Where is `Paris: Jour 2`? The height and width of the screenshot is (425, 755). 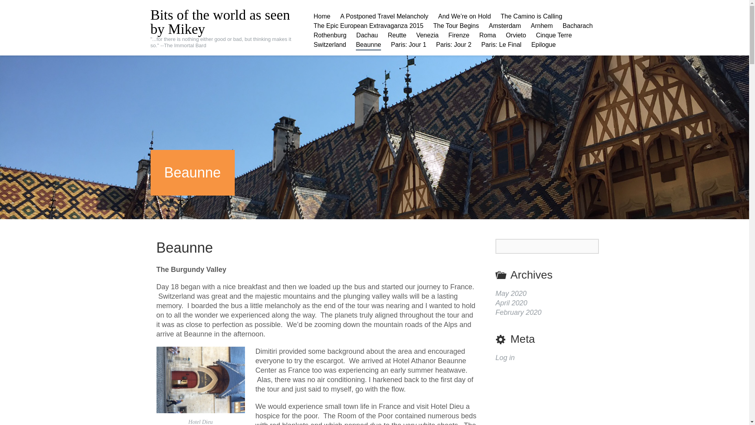
Paris: Jour 2 is located at coordinates (454, 45).